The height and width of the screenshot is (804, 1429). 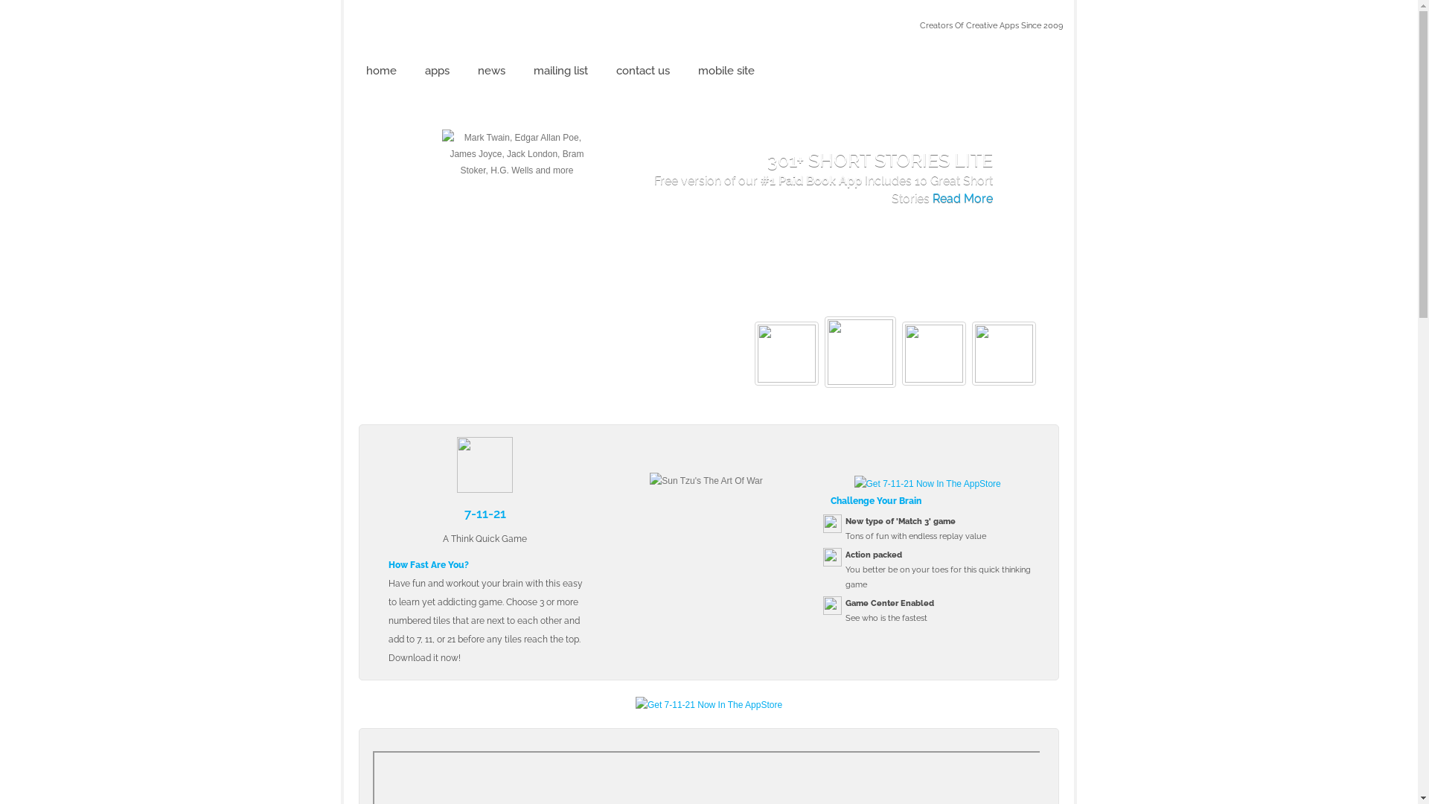 What do you see at coordinates (819, 216) in the screenshot?
I see `Read More` at bounding box center [819, 216].